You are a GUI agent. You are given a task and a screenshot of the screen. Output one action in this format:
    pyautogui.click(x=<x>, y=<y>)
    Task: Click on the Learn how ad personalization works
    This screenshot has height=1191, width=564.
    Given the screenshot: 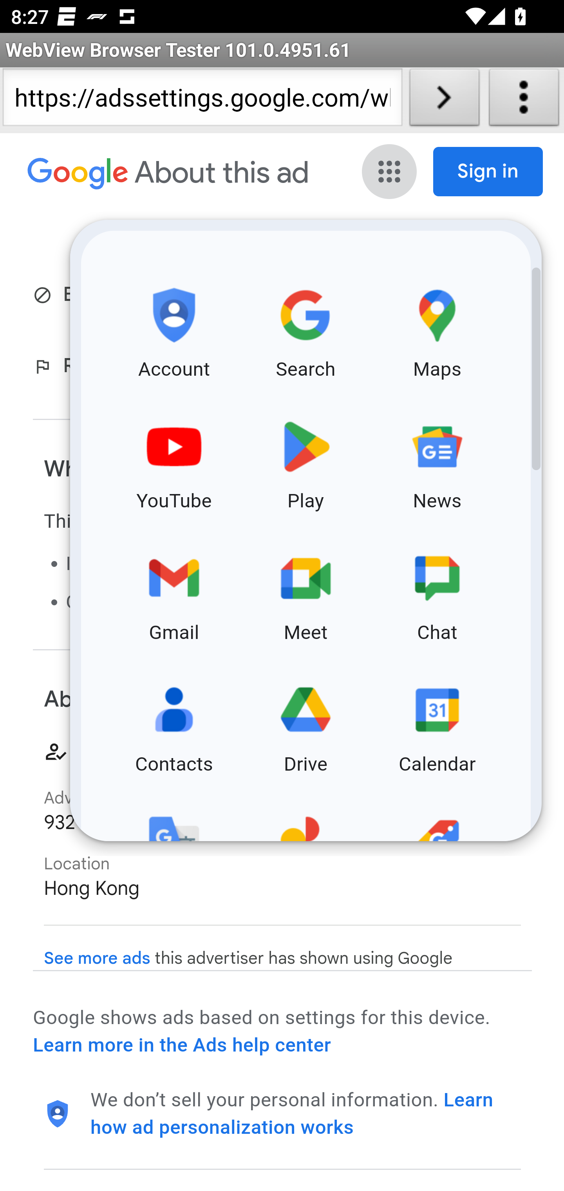 What is the action you would take?
    pyautogui.click(x=292, y=1113)
    